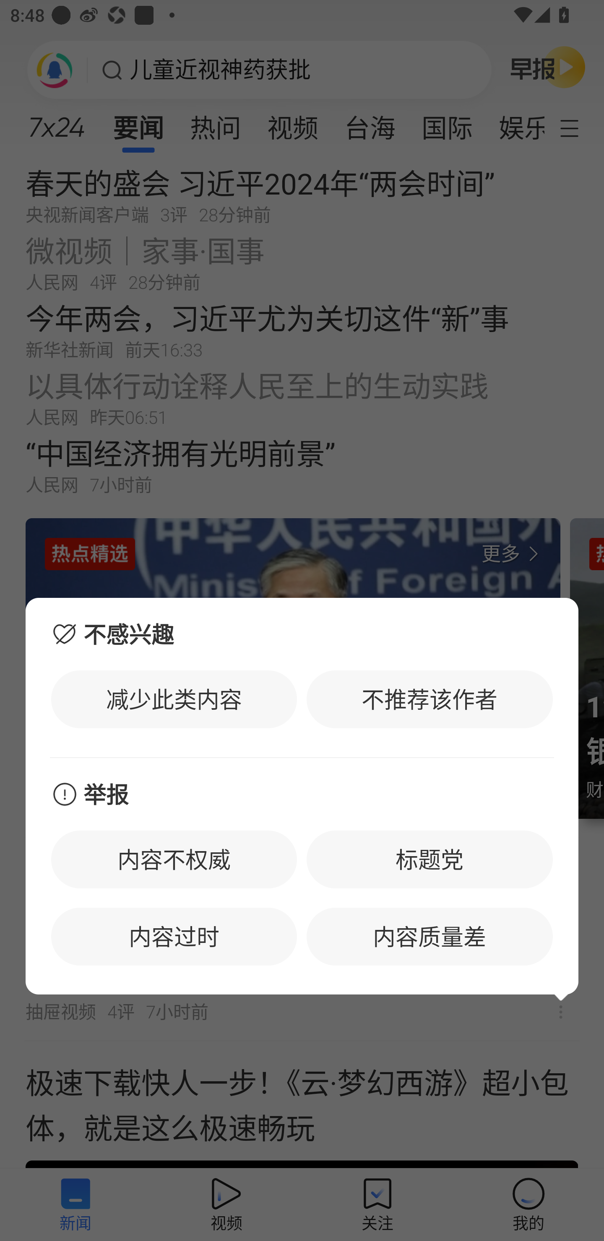 Image resolution: width=604 pixels, height=1241 pixels. I want to click on 内容质量差, so click(430, 936).